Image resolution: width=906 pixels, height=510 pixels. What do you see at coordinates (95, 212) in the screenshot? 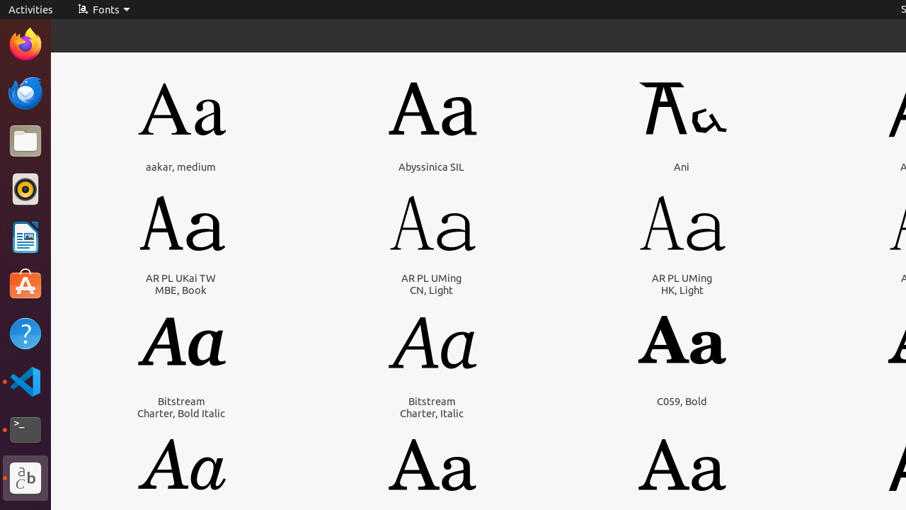
I see `IsaHelpMain.desktop` at bounding box center [95, 212].